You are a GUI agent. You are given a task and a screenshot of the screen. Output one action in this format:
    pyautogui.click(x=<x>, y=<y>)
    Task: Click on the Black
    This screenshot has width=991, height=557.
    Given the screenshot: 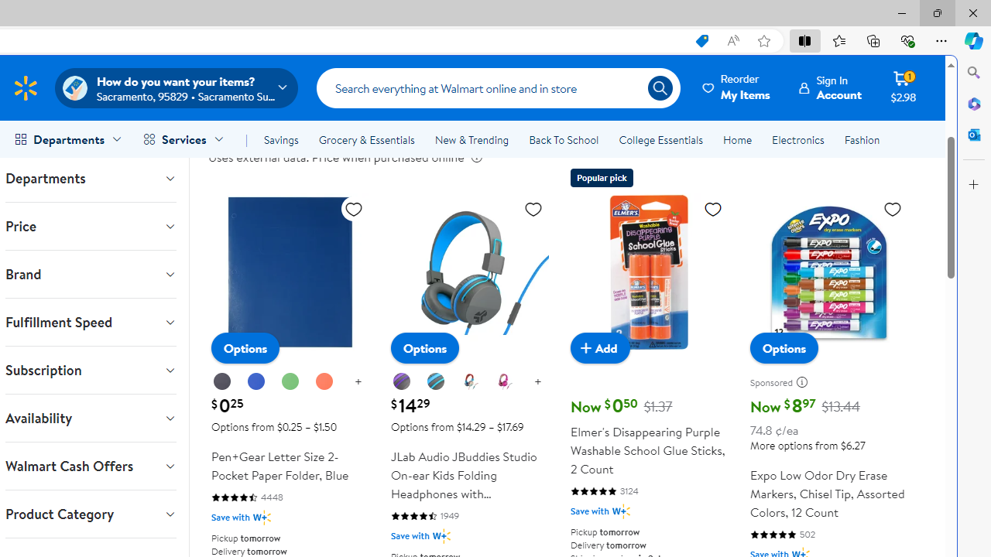 What is the action you would take?
    pyautogui.click(x=221, y=381)
    